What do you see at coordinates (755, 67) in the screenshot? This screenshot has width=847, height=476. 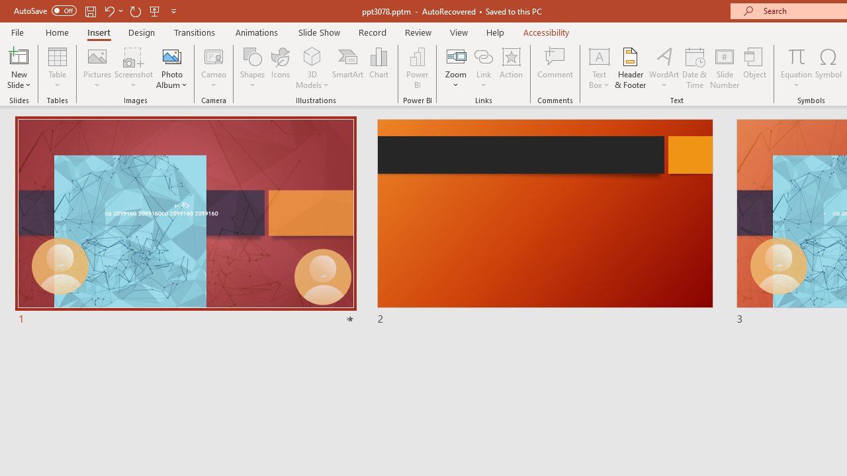 I see `Object...` at bounding box center [755, 67].